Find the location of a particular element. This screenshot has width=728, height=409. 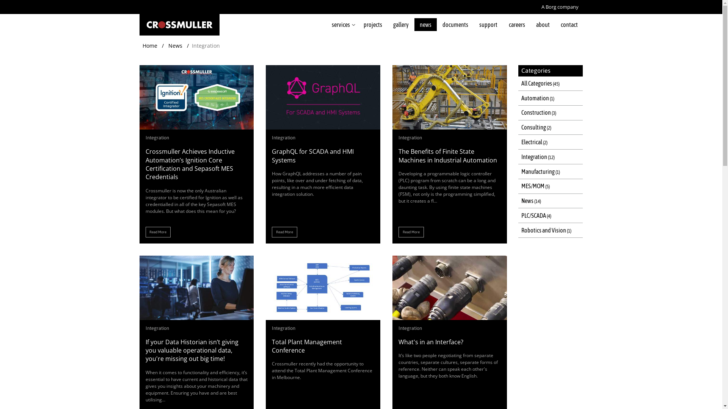

Integration is located at coordinates (284, 138).